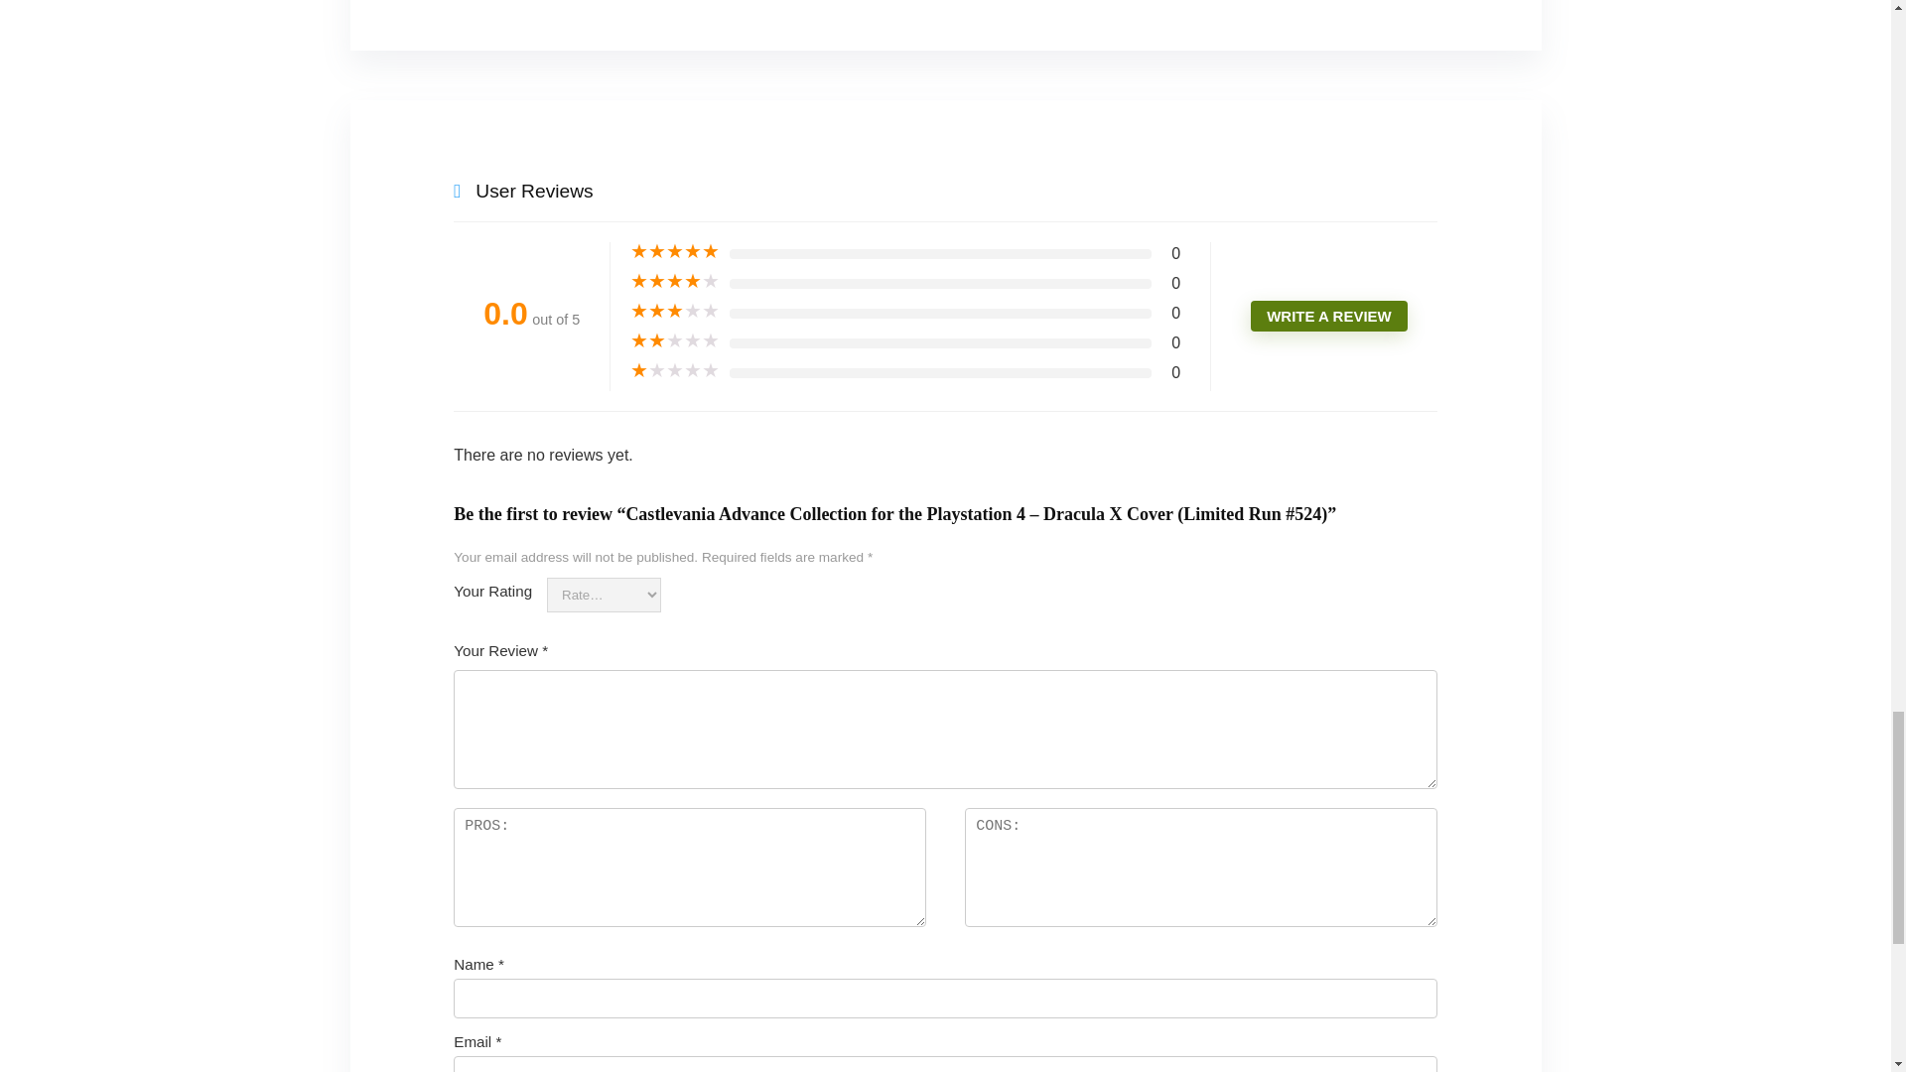 The image size is (1906, 1072). I want to click on WRITE A REVIEW, so click(1328, 316).